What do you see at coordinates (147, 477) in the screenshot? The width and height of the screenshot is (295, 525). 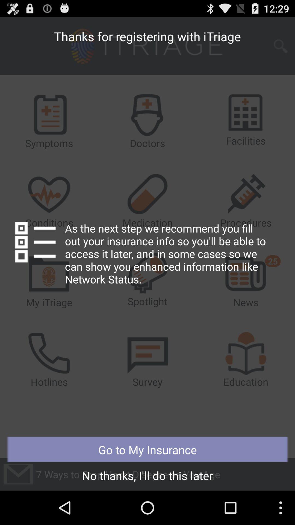 I see `choose the button below the go to my` at bounding box center [147, 477].